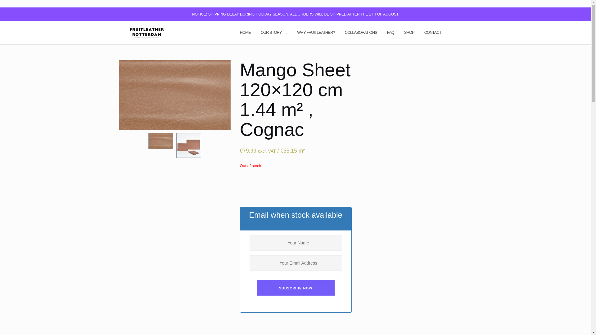  Describe the element at coordinates (361, 32) in the screenshot. I see `COLLABORATIONS` at that location.